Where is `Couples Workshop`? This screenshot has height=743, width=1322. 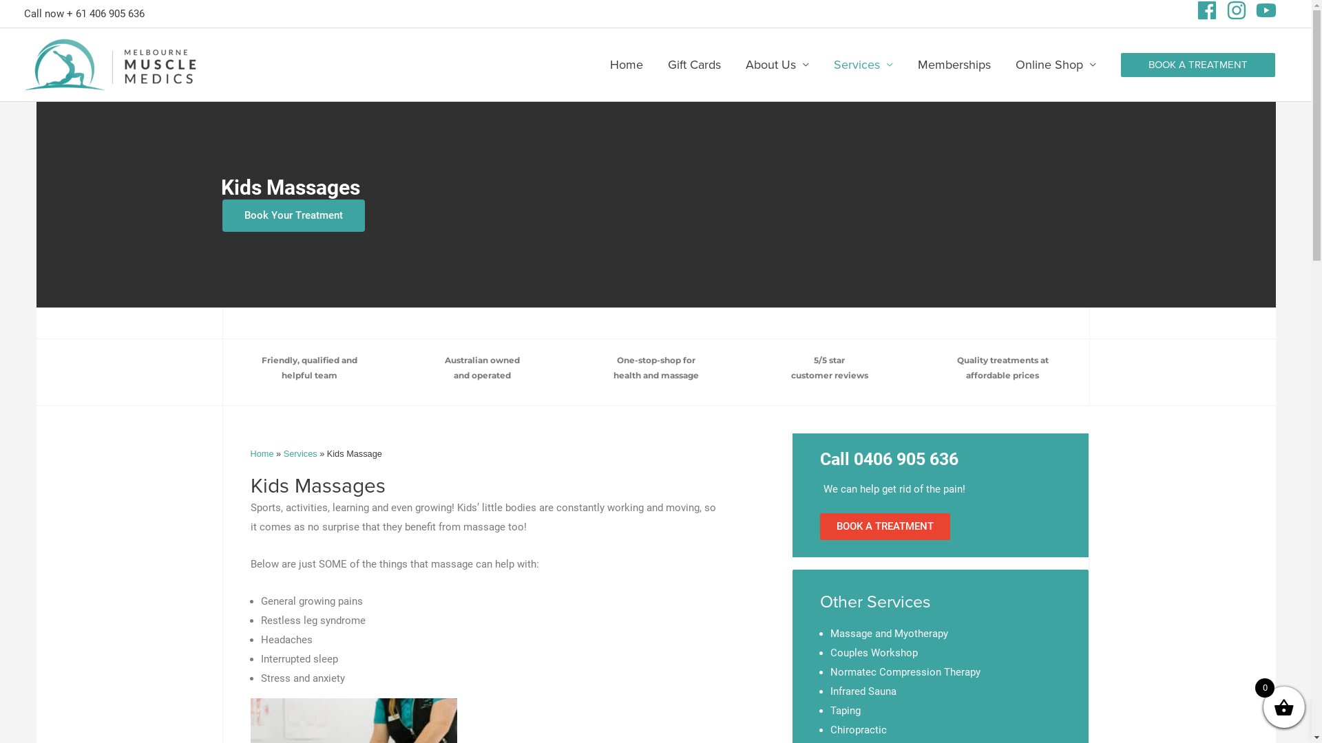 Couples Workshop is located at coordinates (874, 653).